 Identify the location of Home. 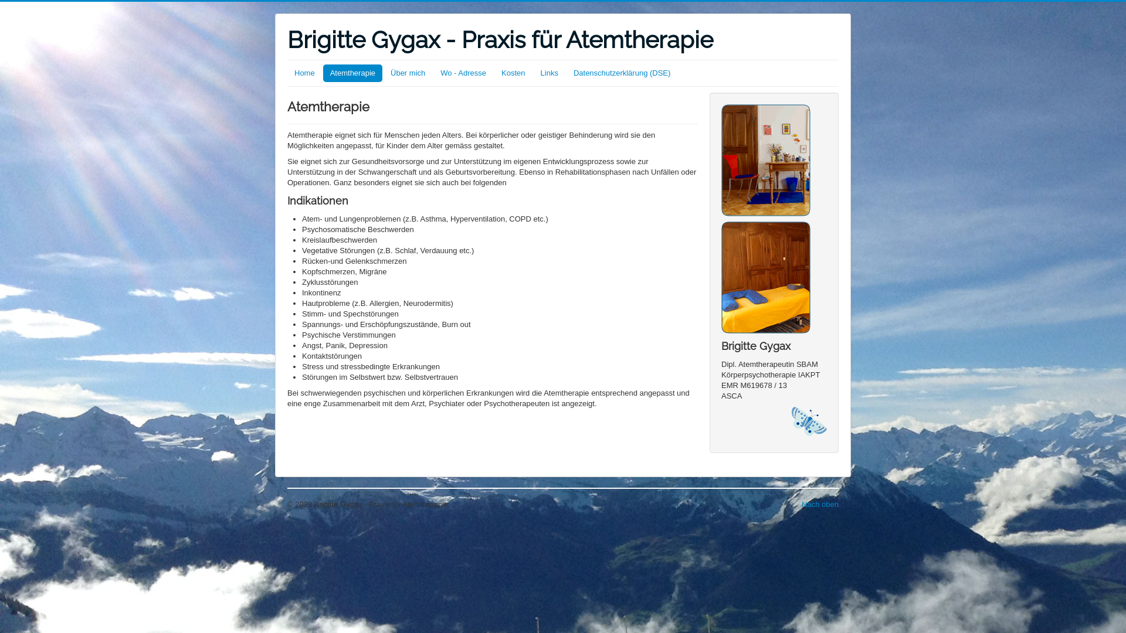
(304, 73).